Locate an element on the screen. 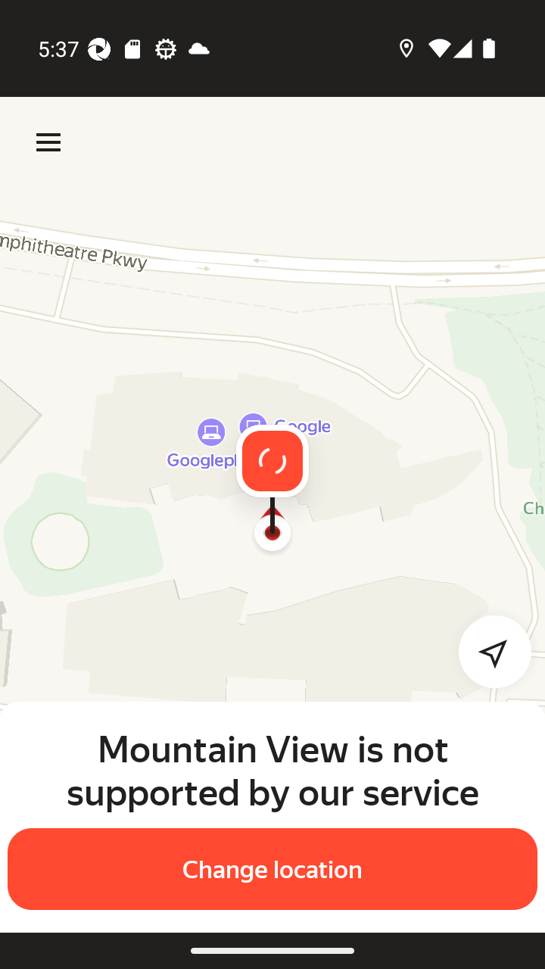 The width and height of the screenshot is (545, 969). Detect my location is located at coordinates (486, 651).